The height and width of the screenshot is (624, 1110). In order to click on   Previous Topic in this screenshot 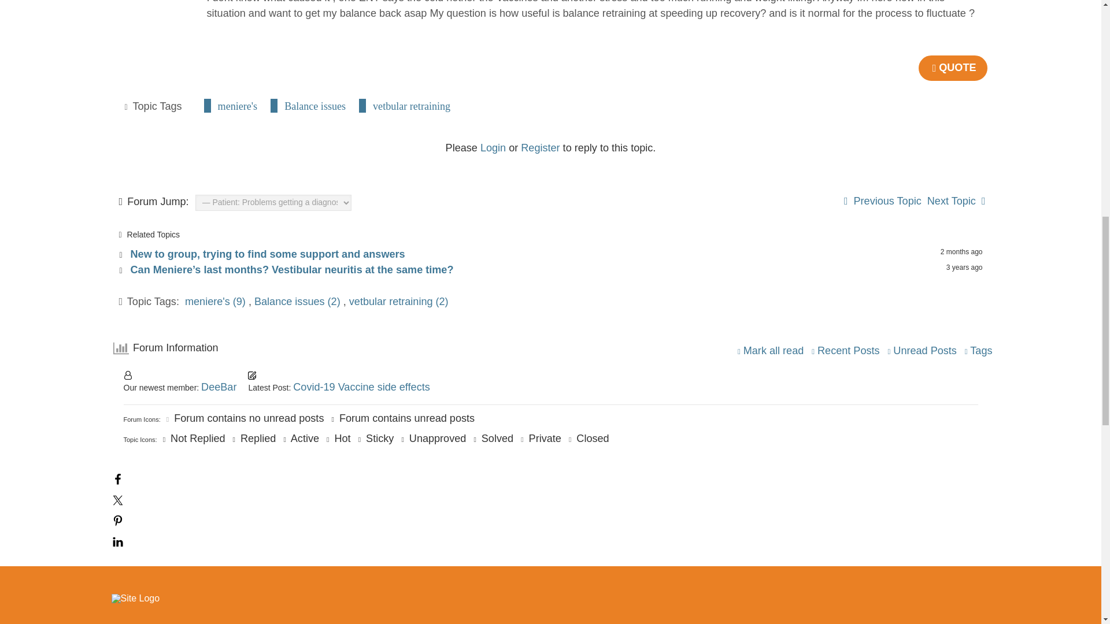, I will do `click(882, 201)`.